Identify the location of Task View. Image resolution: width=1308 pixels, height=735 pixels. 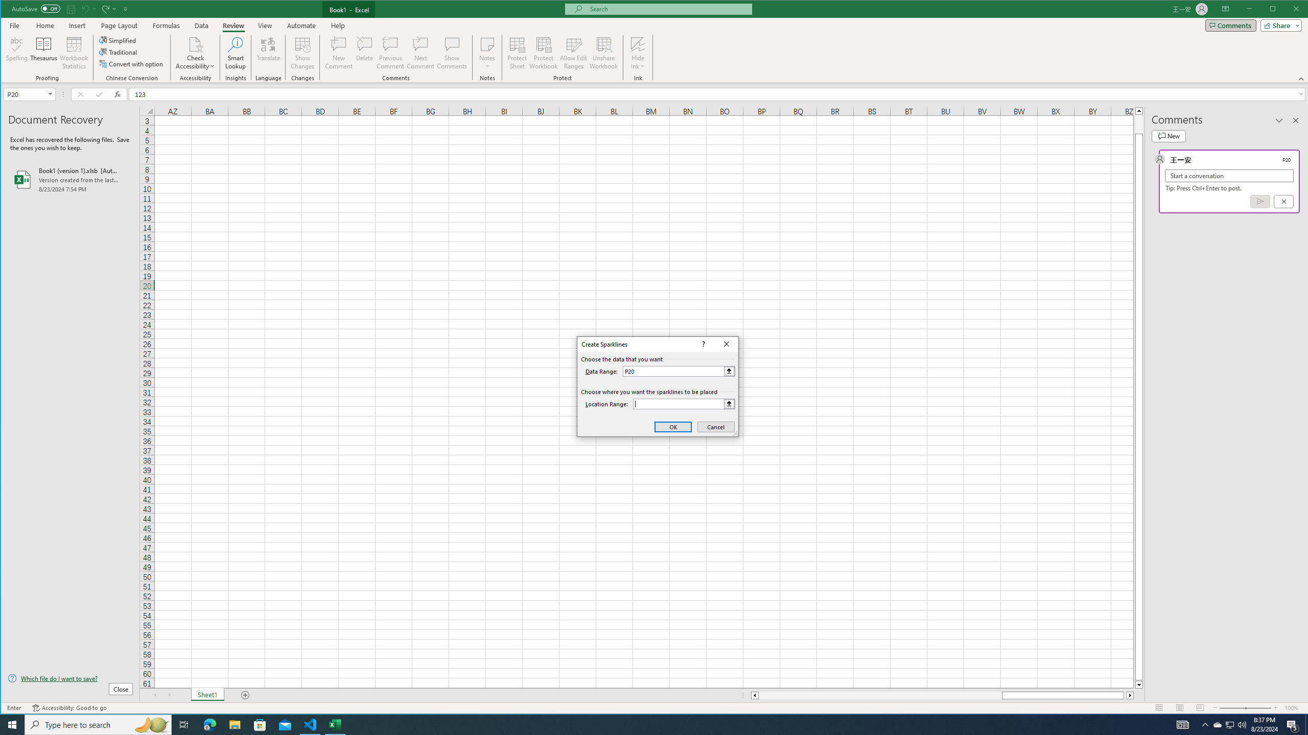
(184, 725).